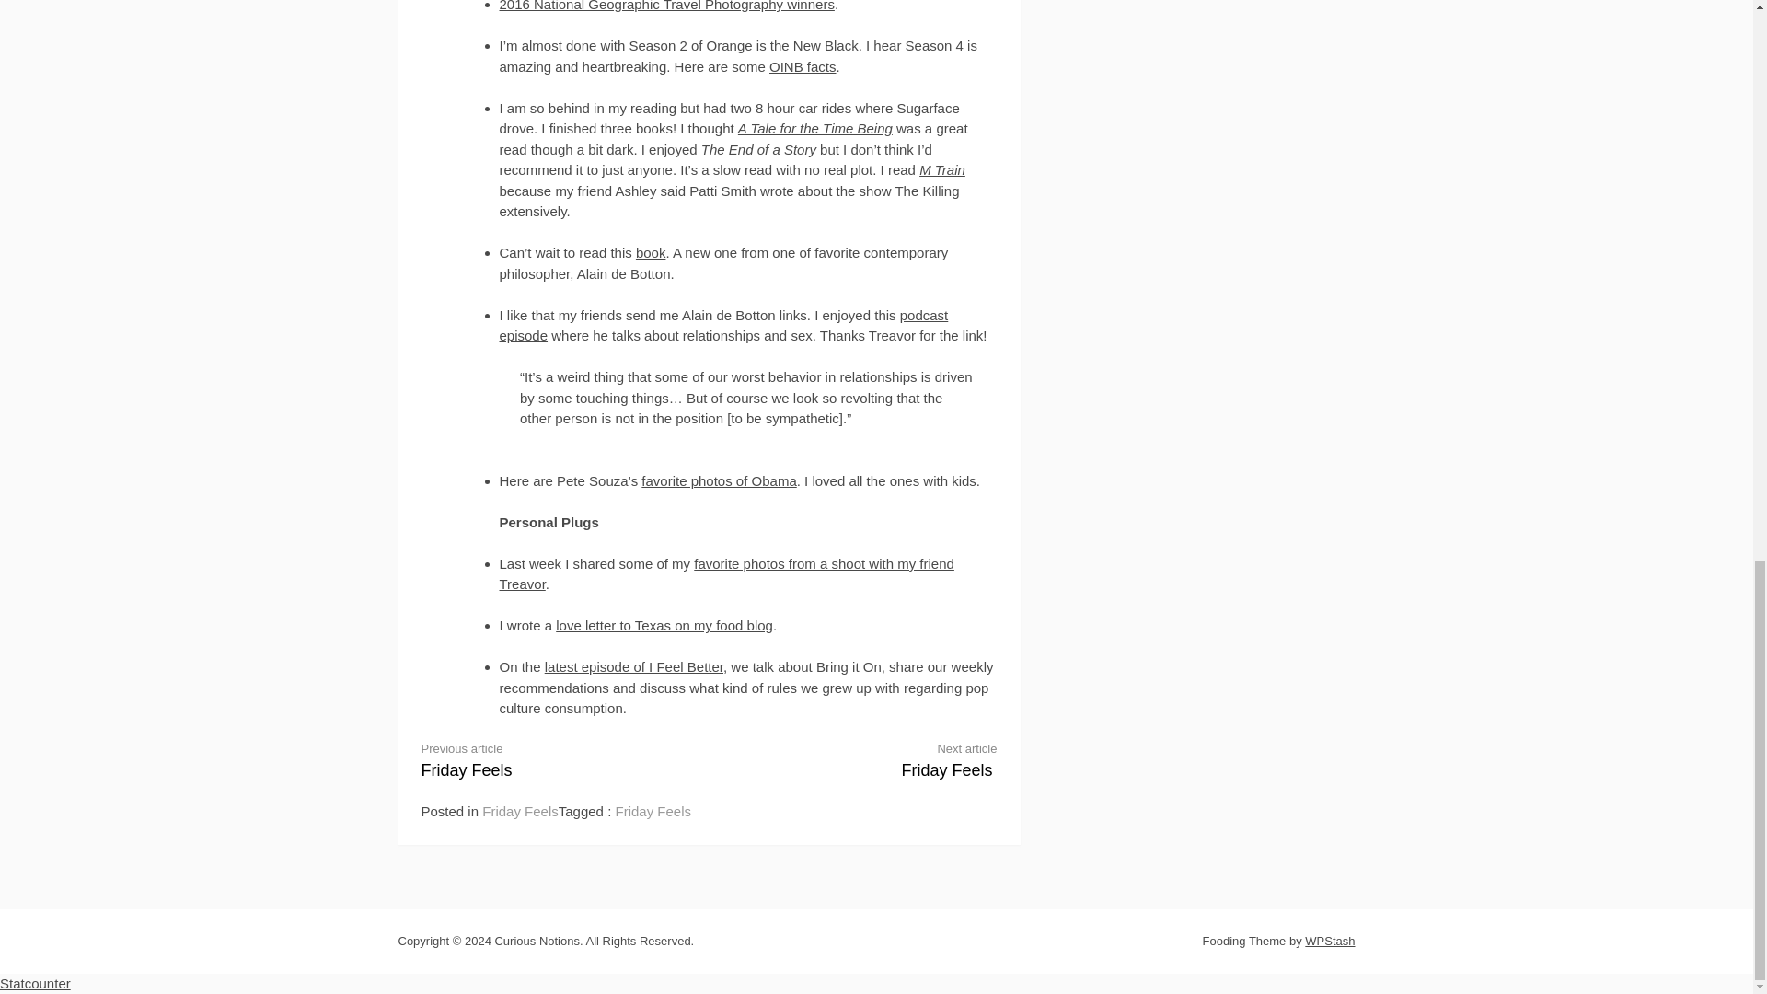  Describe the element at coordinates (664, 624) in the screenshot. I see `favorite photos of Obama` at that location.